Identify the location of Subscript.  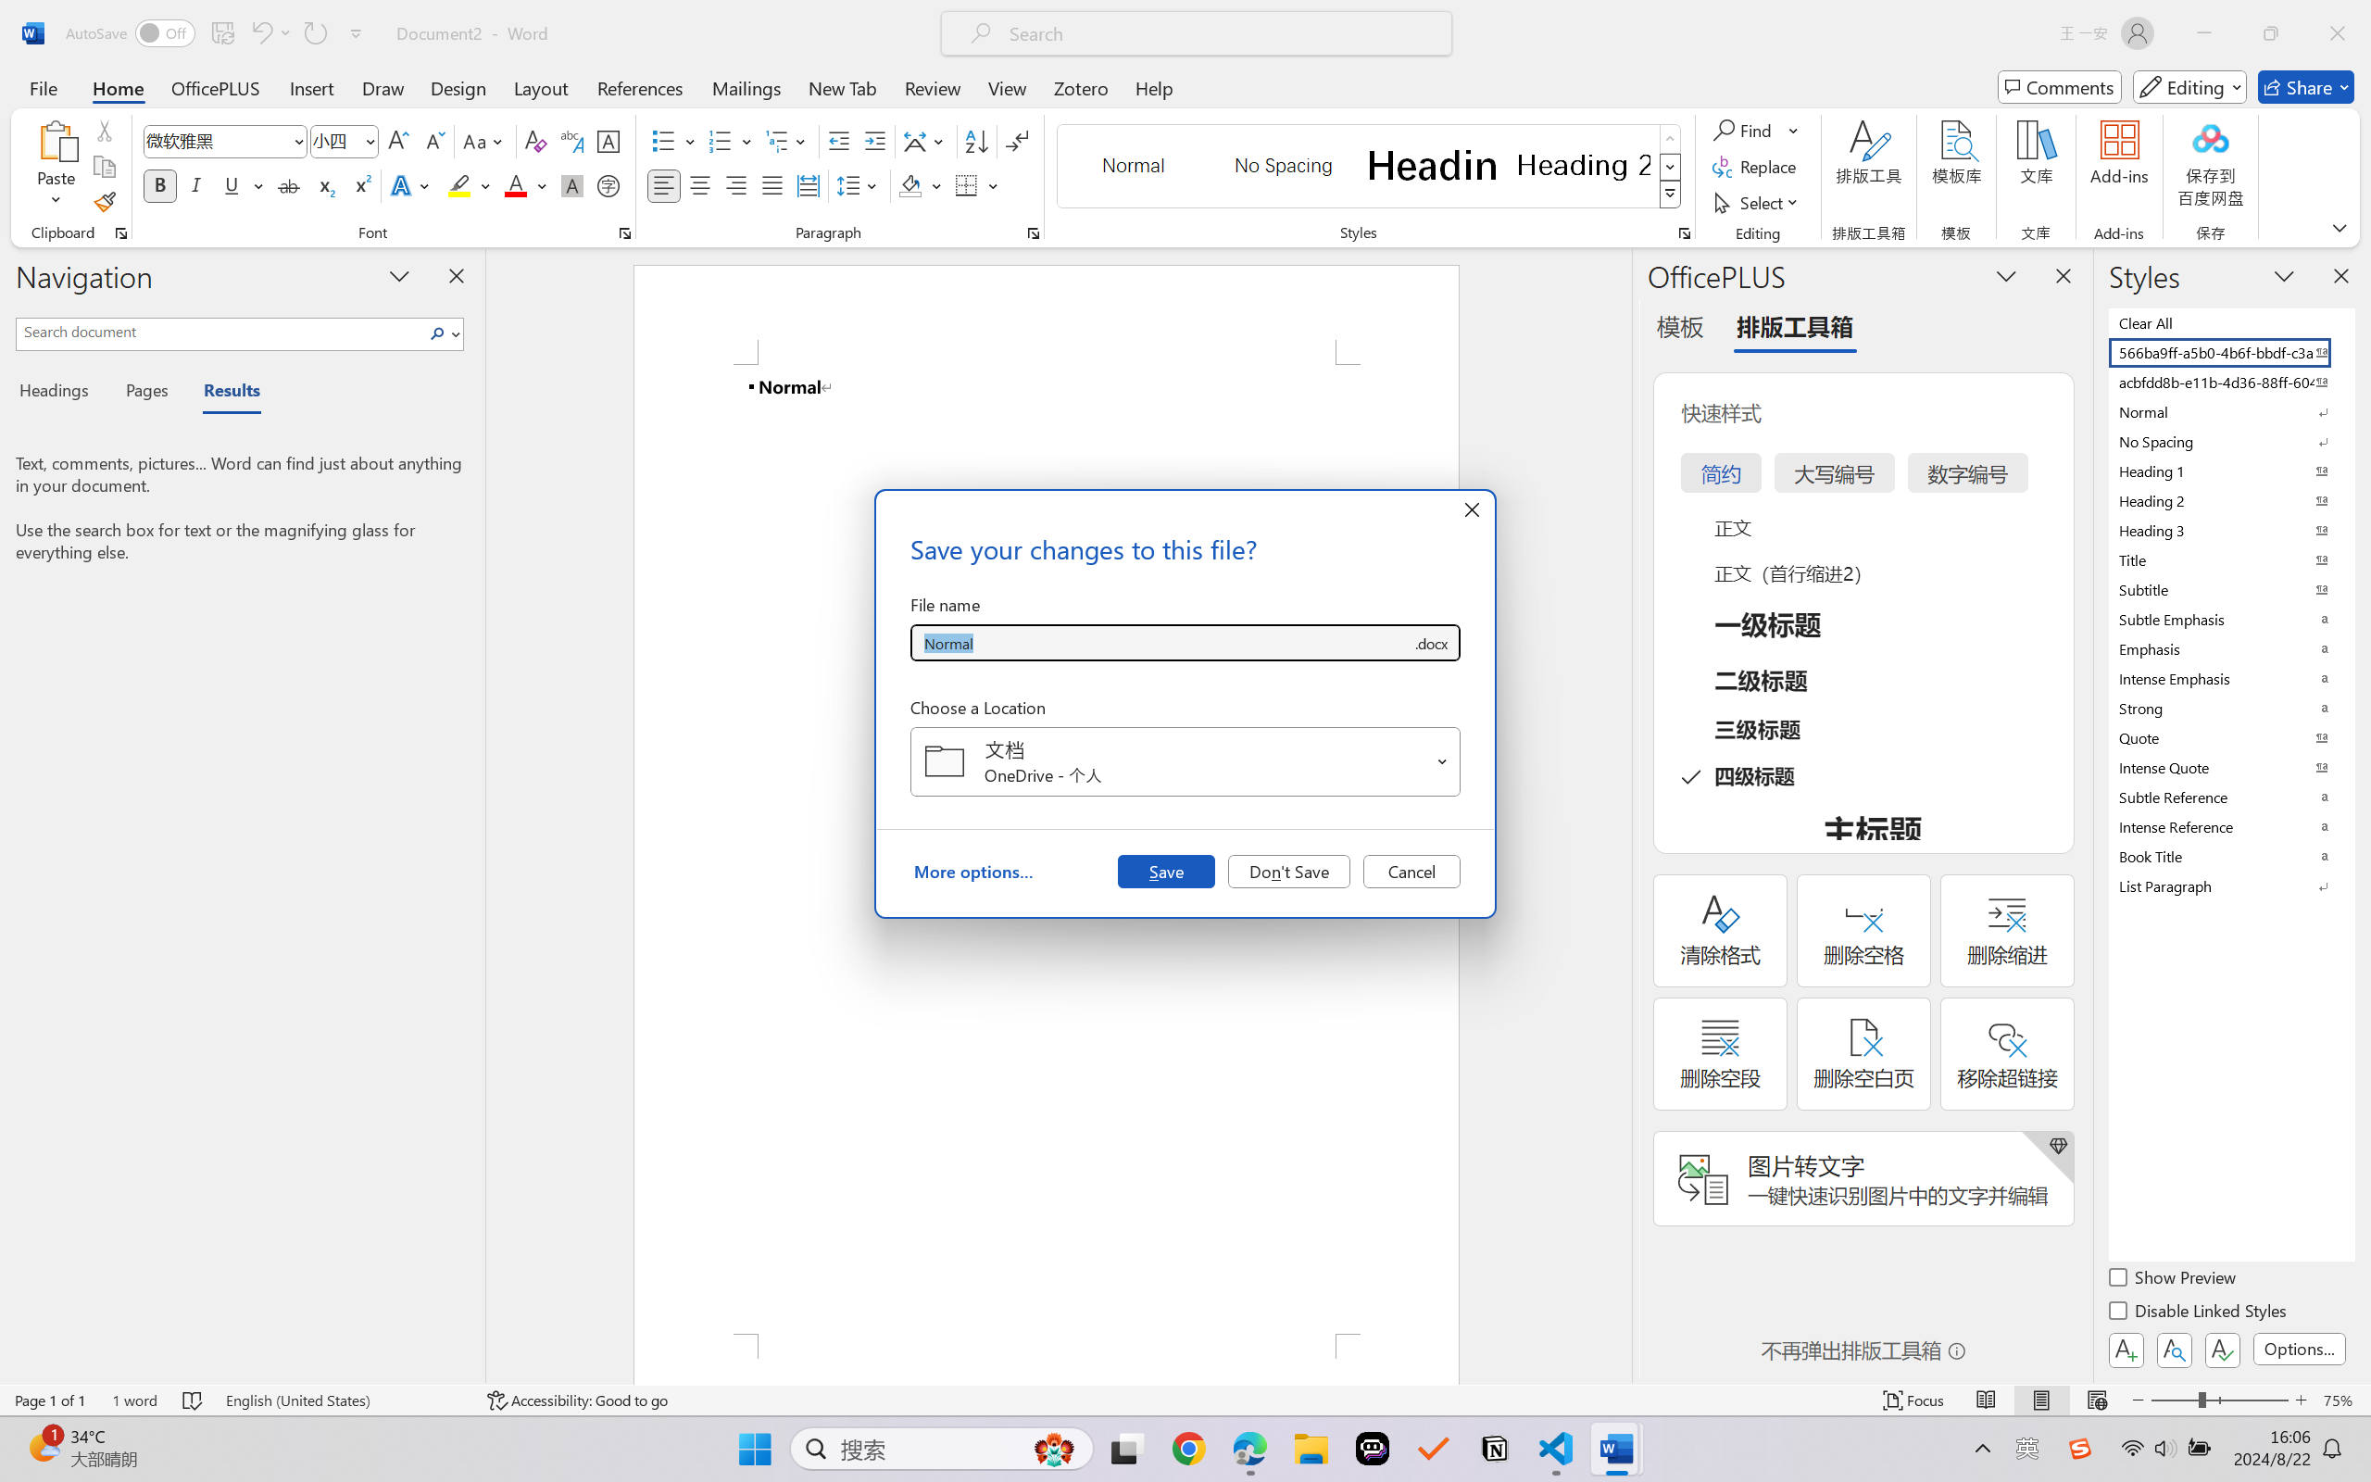
(324, 185).